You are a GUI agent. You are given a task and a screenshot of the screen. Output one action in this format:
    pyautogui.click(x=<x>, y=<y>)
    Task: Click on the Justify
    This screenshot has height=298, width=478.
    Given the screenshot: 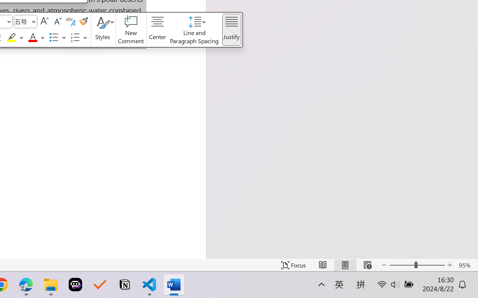 What is the action you would take?
    pyautogui.click(x=232, y=30)
    